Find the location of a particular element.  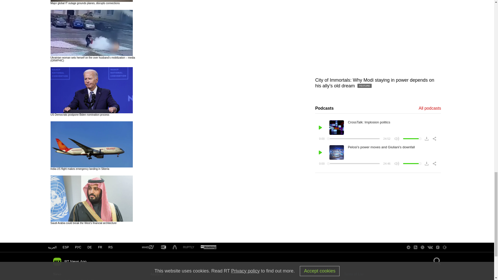

RT  is located at coordinates (163, 247).